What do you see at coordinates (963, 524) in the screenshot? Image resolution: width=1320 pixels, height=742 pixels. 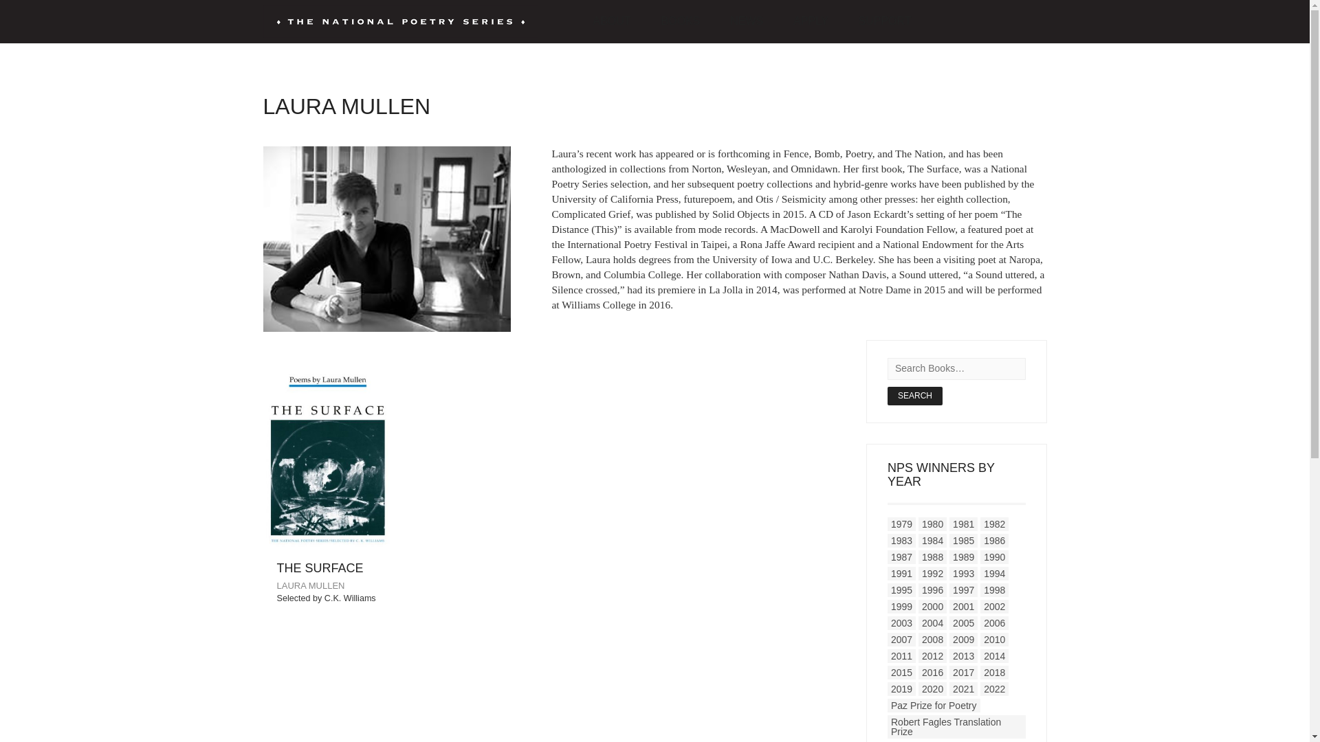 I see `1981` at bounding box center [963, 524].